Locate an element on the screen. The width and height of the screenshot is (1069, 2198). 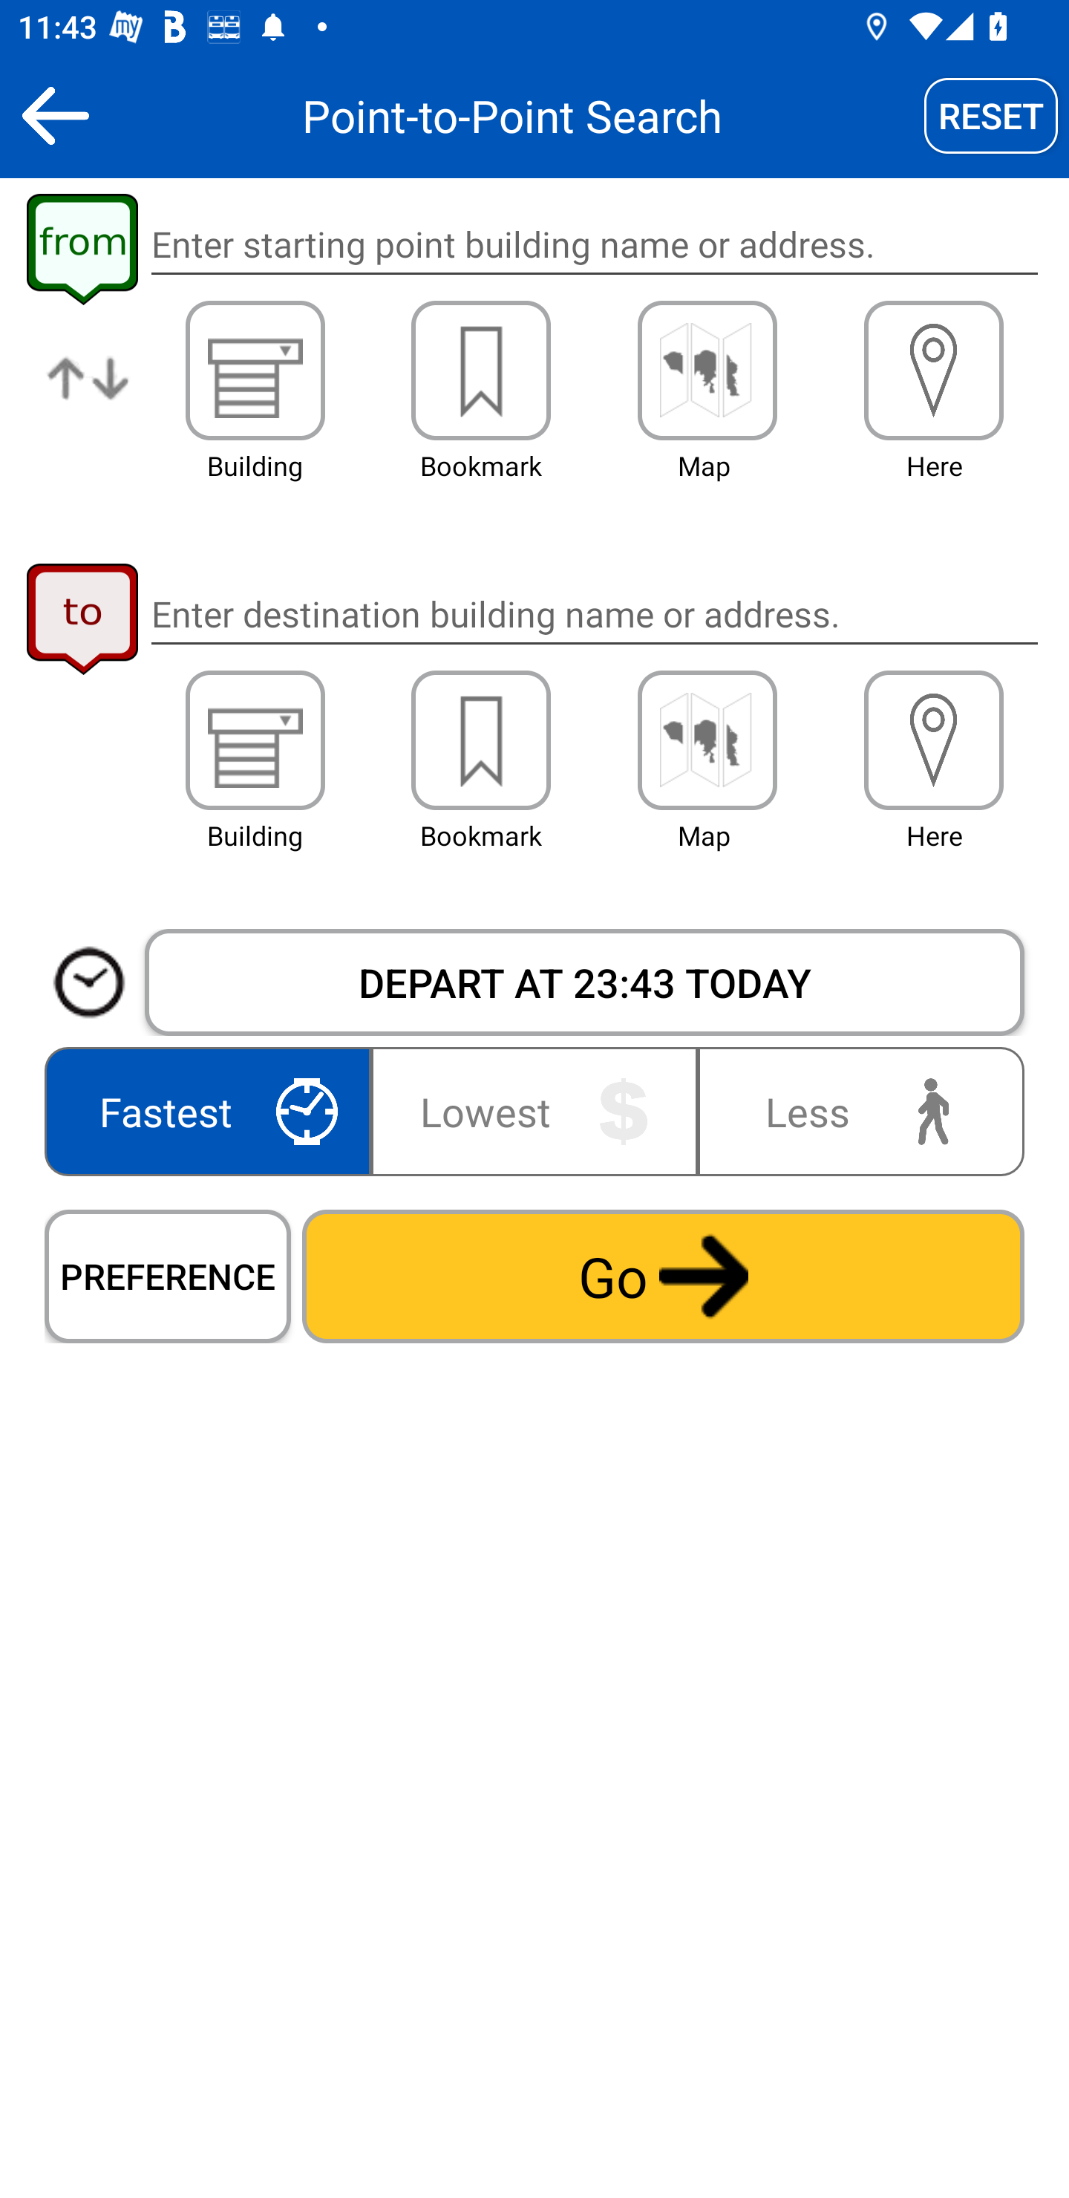
Bookmarks is located at coordinates (481, 740).